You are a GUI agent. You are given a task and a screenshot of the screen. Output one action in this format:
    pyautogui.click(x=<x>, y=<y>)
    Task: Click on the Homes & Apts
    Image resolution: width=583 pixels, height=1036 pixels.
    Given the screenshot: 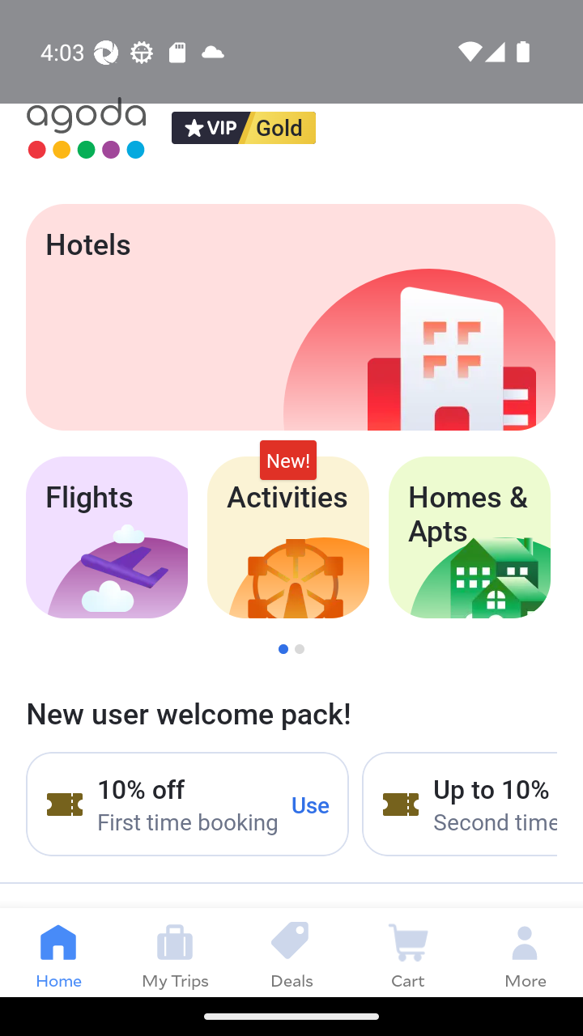 What is the action you would take?
    pyautogui.click(x=470, y=537)
    